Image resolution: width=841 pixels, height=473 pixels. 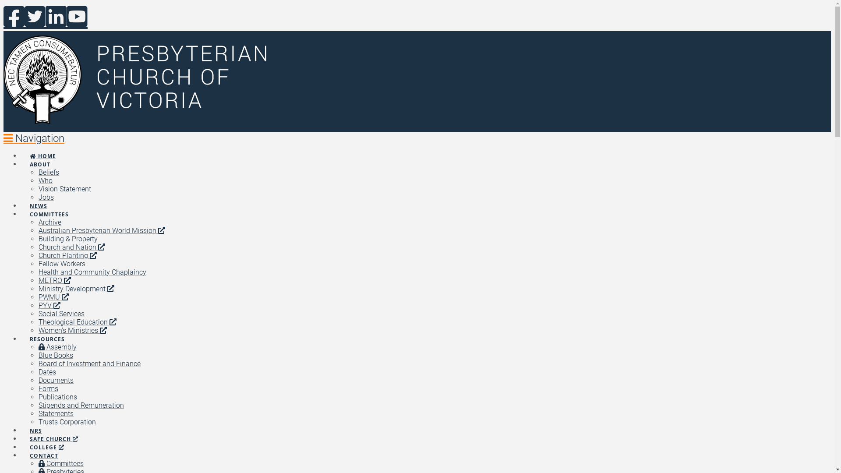 I want to click on NEWS, so click(x=39, y=198).